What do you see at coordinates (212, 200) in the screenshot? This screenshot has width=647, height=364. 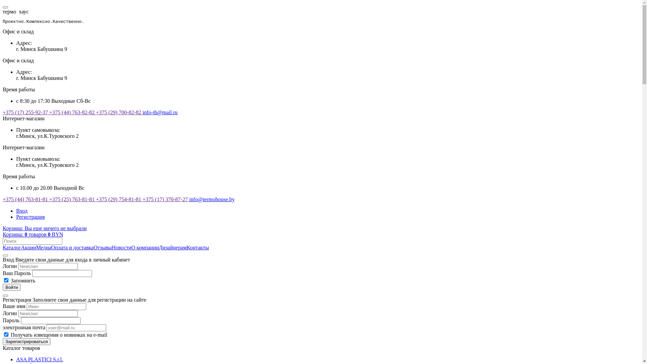 I see `info@termohouse.by` at bounding box center [212, 200].